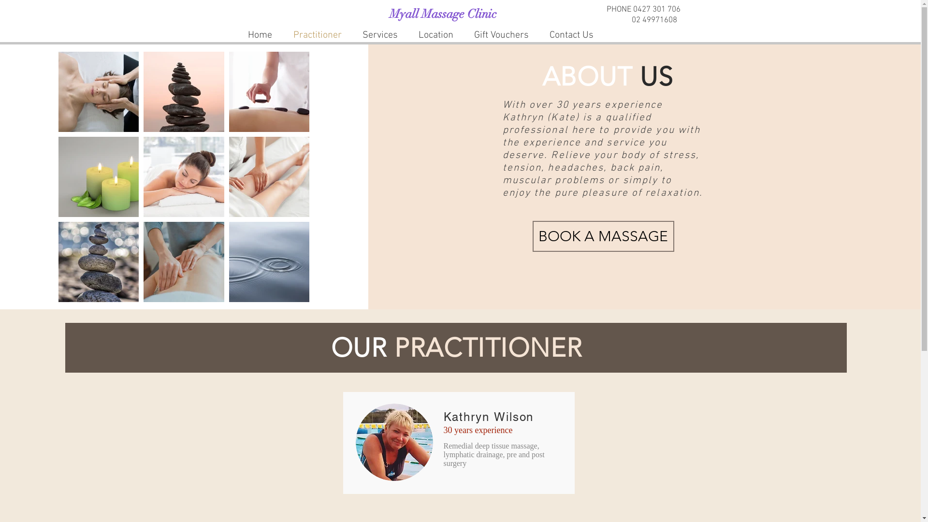 The image size is (928, 522). I want to click on Gift Vouchers, so click(502, 35).